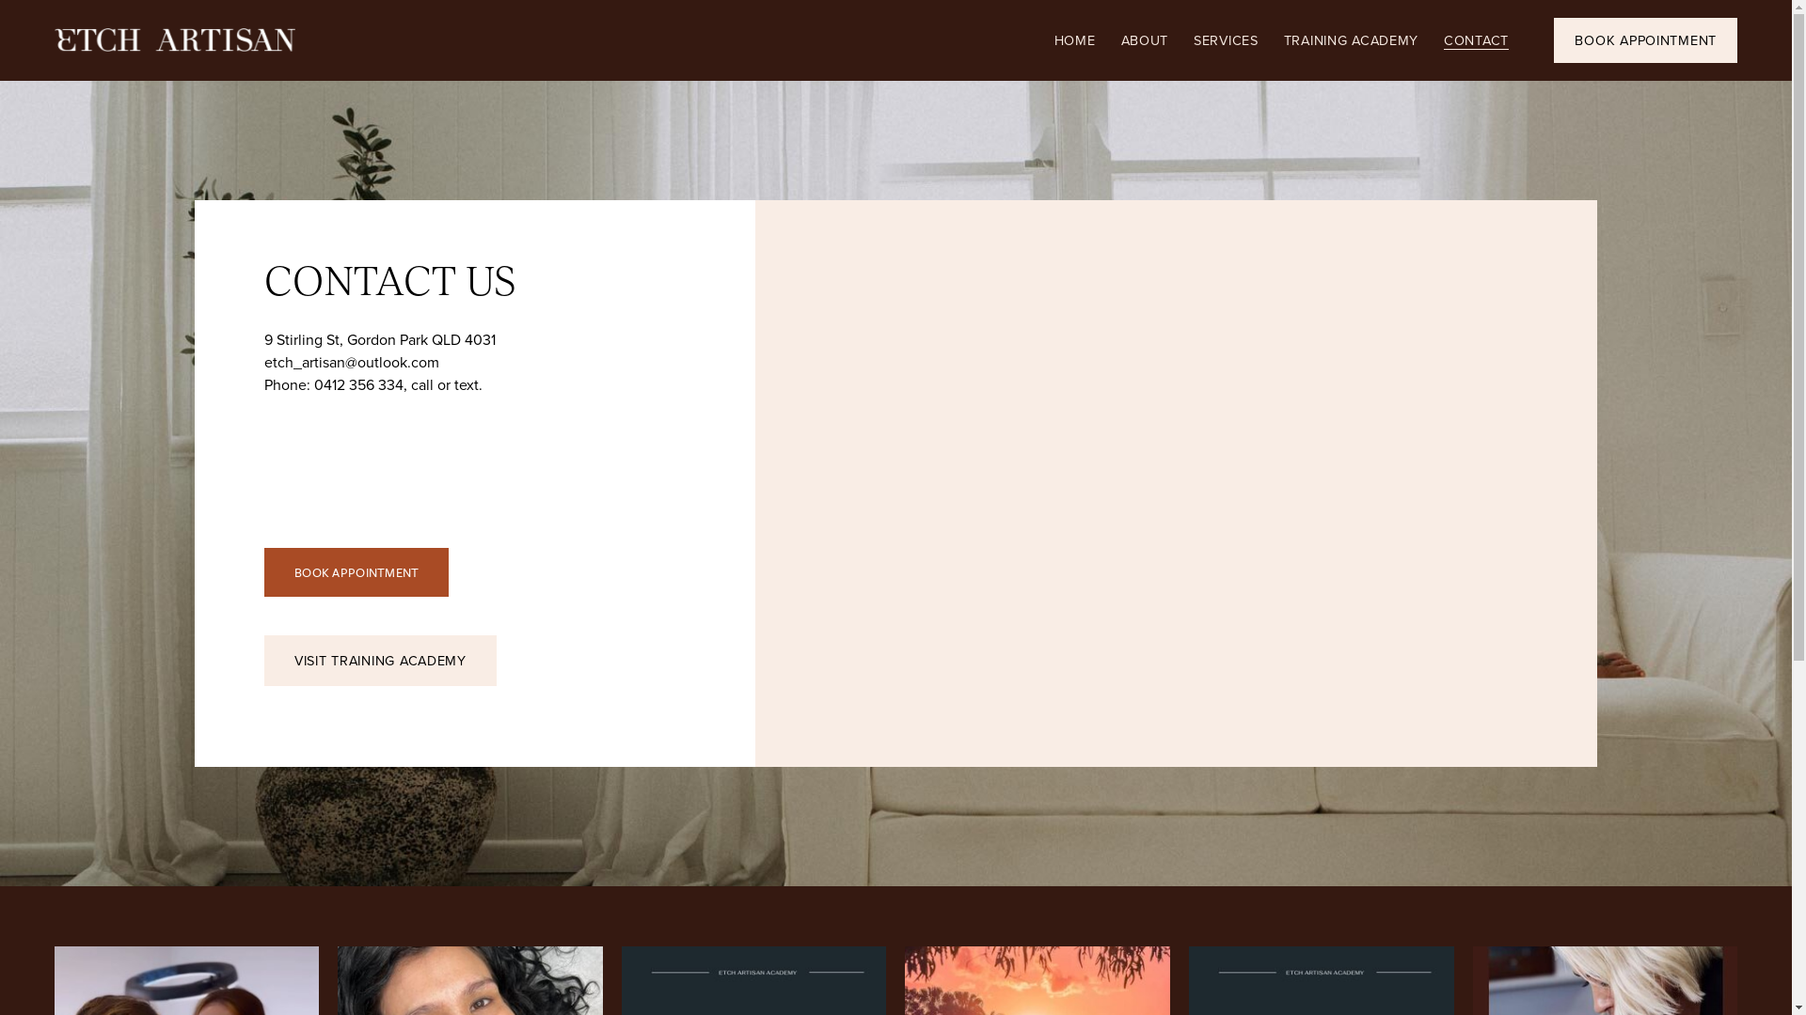  I want to click on TRAINING ACADEMY, so click(1352, 39).